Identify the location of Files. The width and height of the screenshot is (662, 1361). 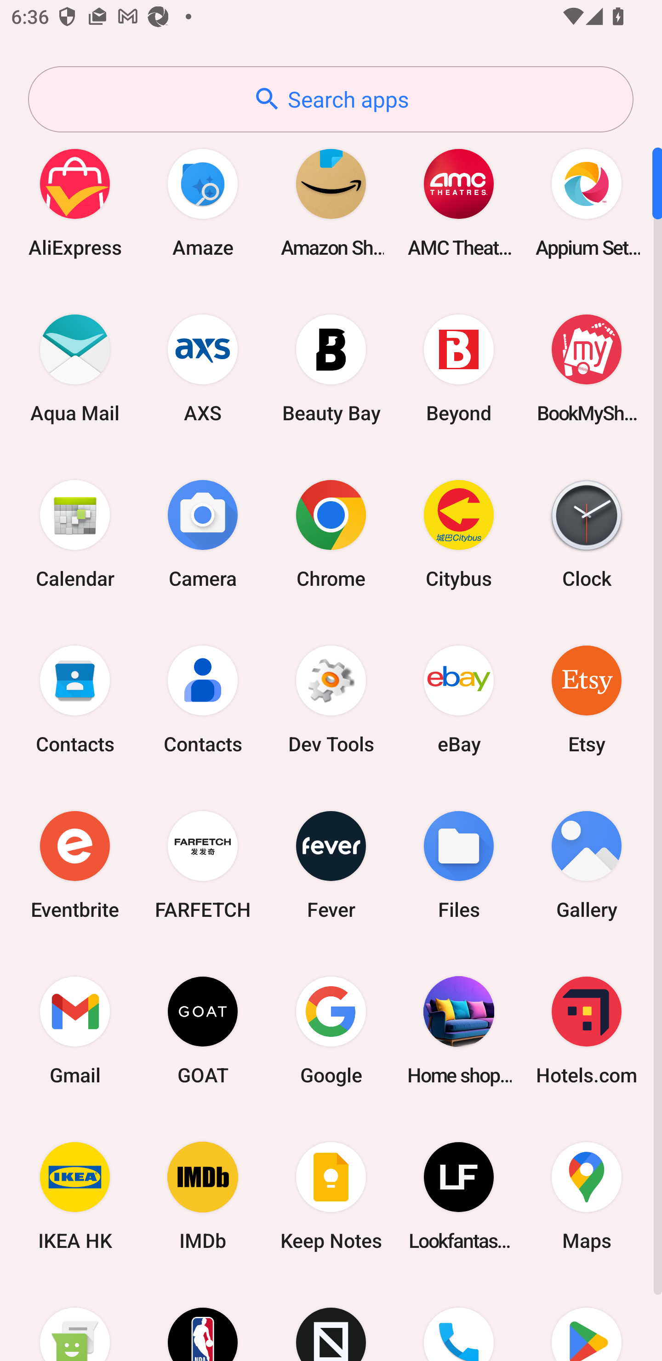
(459, 864).